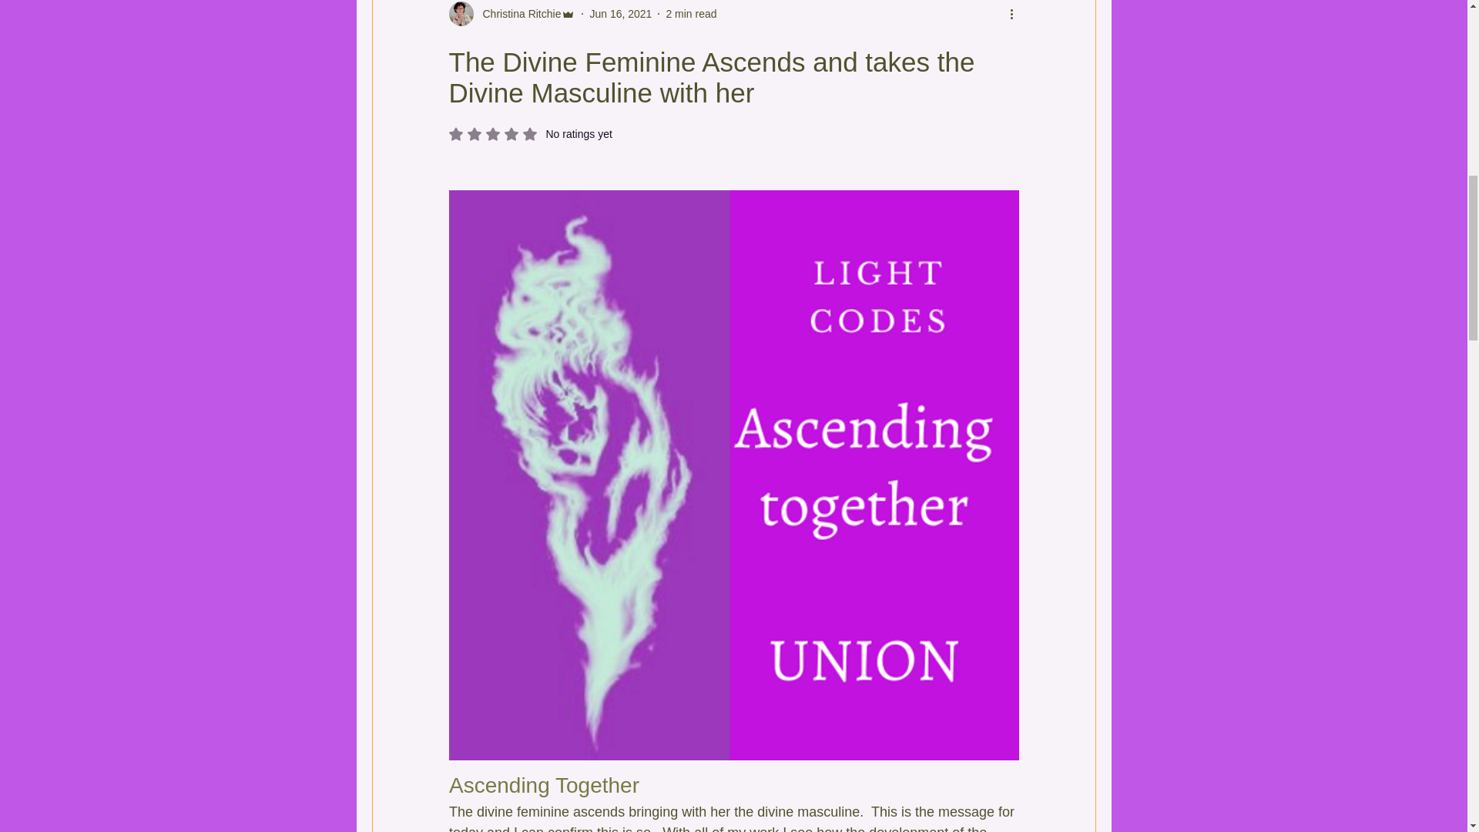  What do you see at coordinates (516, 14) in the screenshot?
I see `Christina Ritchie` at bounding box center [516, 14].